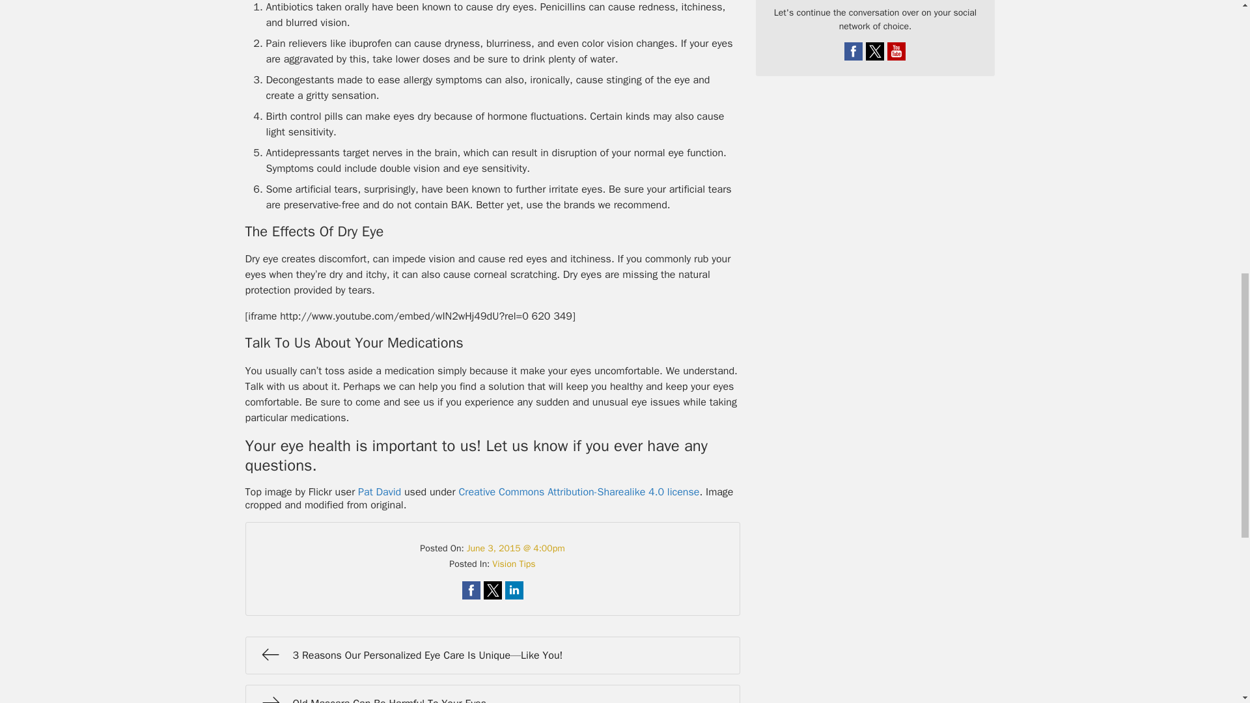 The image size is (1250, 703). Describe the element at coordinates (379, 492) in the screenshot. I see `Pat David` at that location.